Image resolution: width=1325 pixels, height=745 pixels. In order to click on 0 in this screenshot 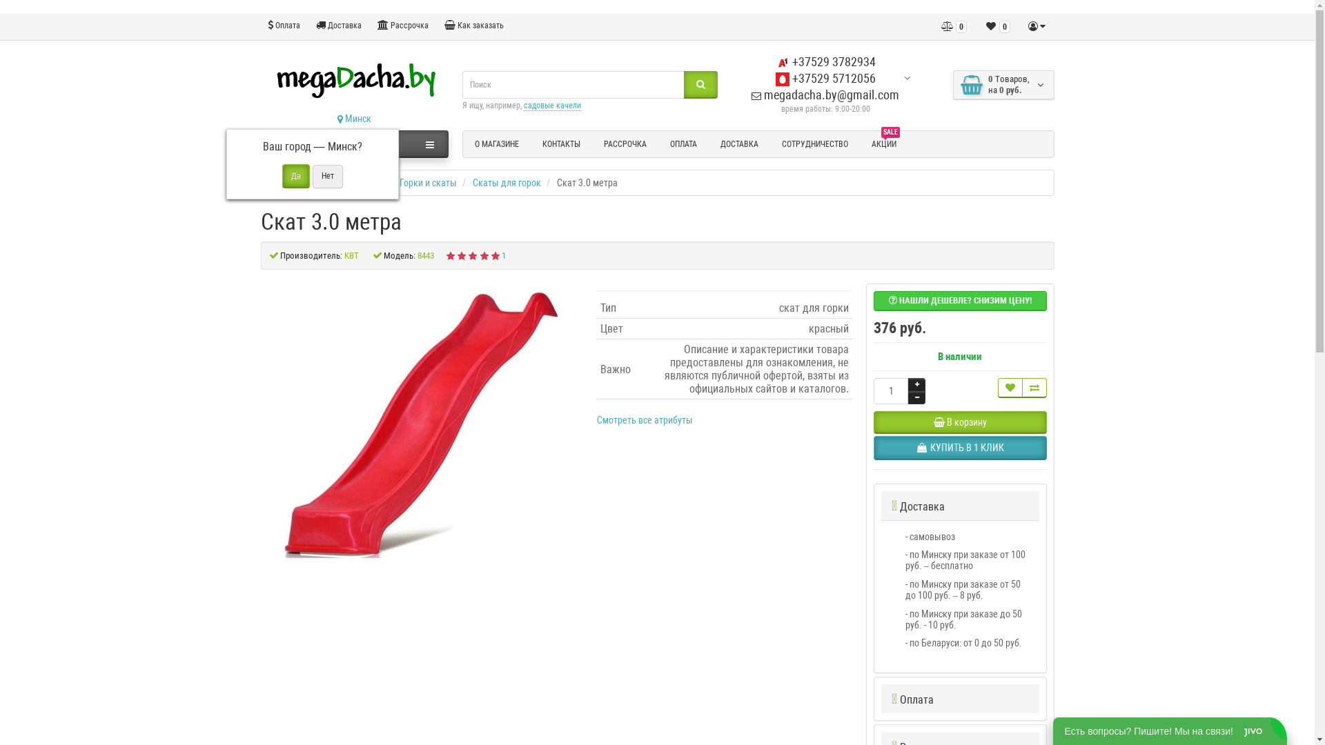, I will do `click(998, 27)`.